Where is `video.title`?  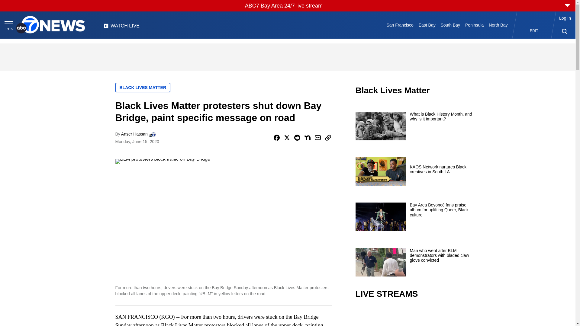
video.title is located at coordinates (416, 317).